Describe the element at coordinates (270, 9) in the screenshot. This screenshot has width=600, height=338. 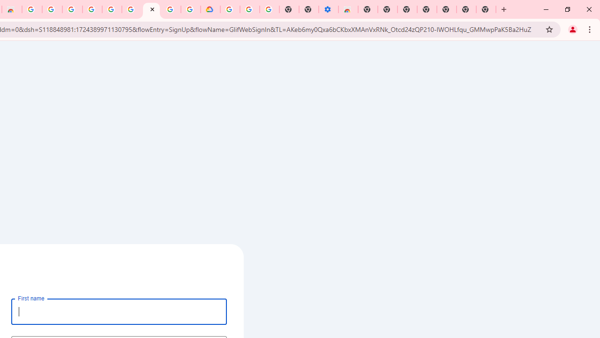
I see `Turn cookies on or off - Computer - Google Account Help` at that location.